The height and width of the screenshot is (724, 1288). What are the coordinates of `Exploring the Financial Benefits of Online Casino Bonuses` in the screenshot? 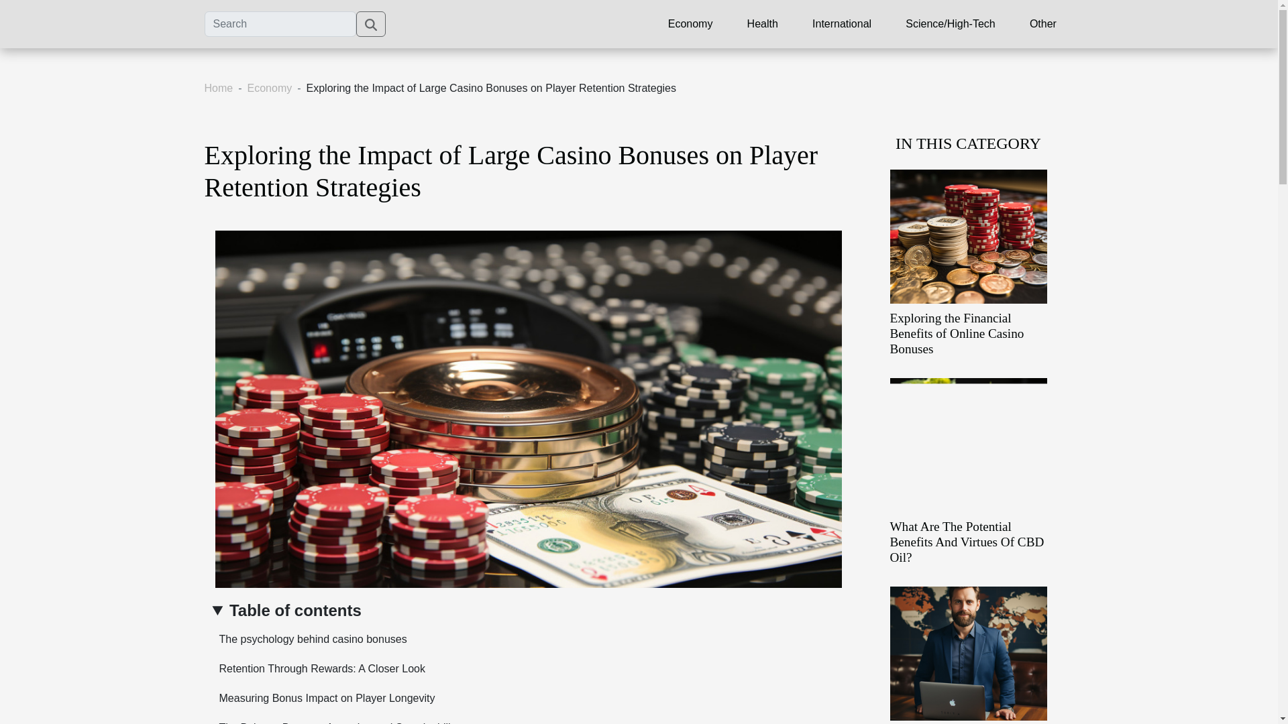 It's located at (967, 235).